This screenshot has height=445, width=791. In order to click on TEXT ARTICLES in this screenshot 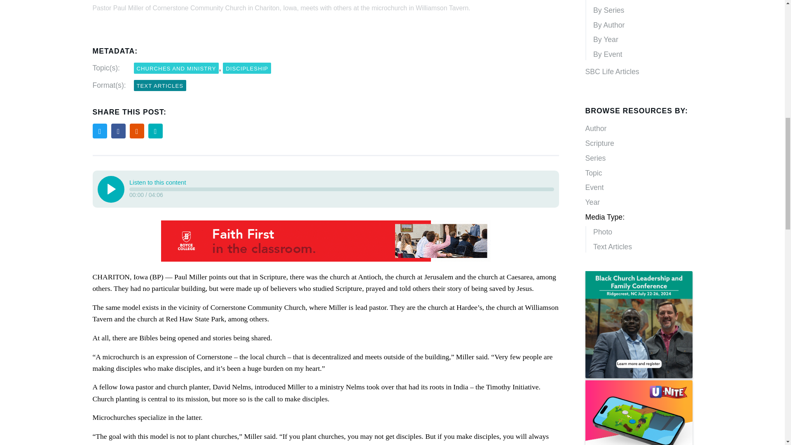, I will do `click(160, 86)`.